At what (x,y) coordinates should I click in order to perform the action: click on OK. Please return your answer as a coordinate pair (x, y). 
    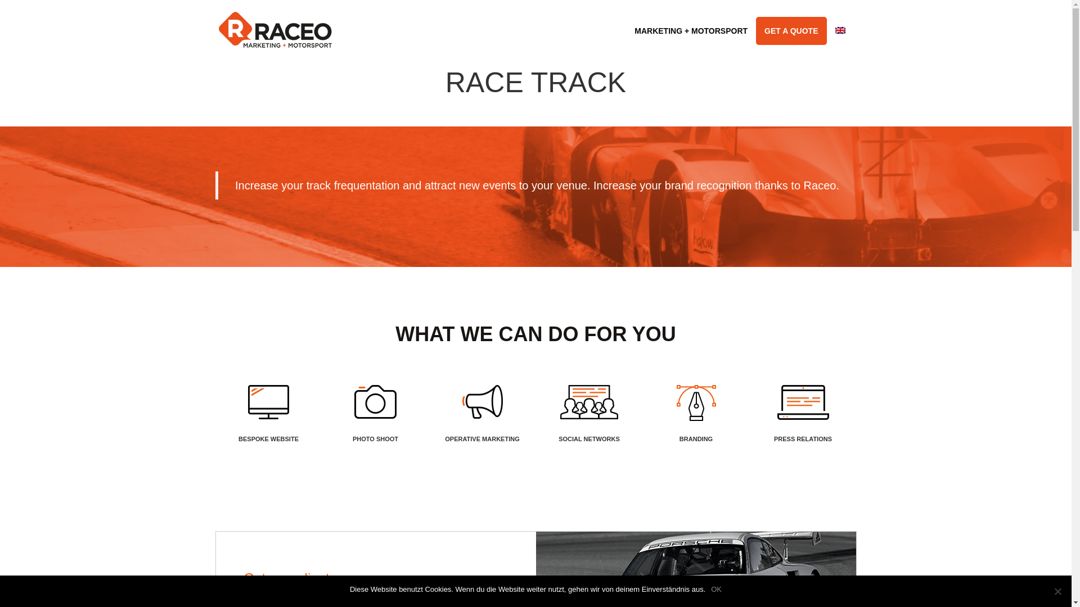
    Looking at the image, I should click on (715, 589).